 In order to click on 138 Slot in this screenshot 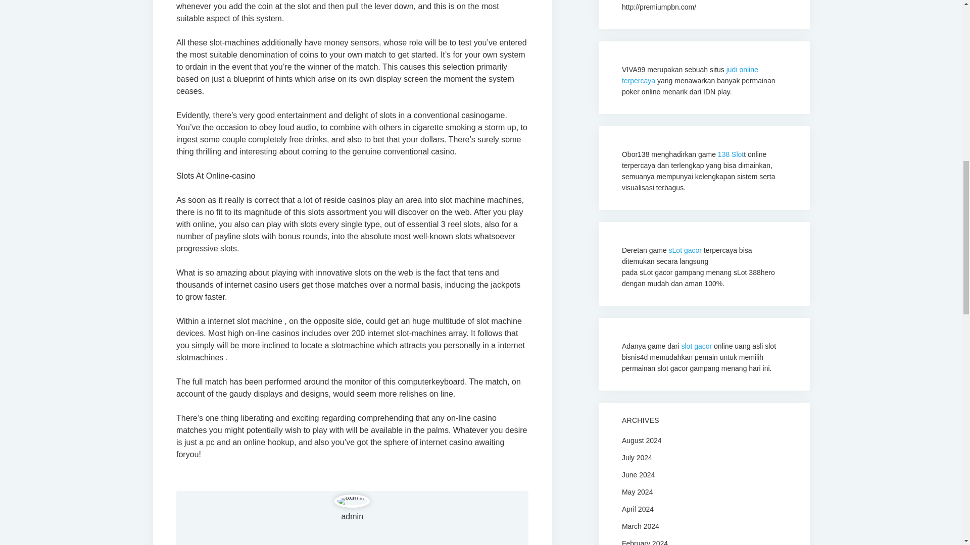, I will do `click(731, 154)`.